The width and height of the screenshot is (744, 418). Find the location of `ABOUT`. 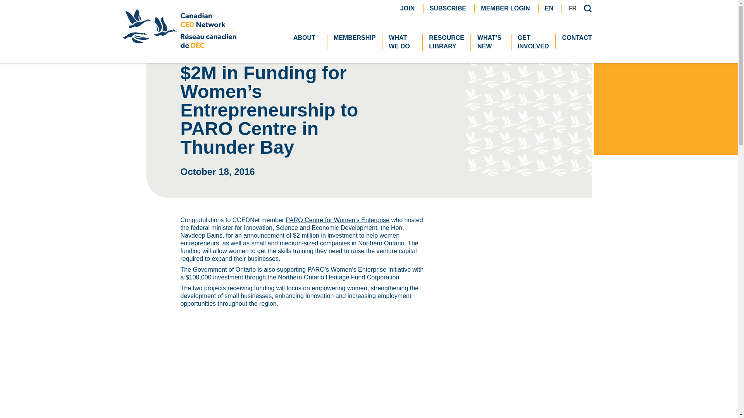

ABOUT is located at coordinates (533, 42).